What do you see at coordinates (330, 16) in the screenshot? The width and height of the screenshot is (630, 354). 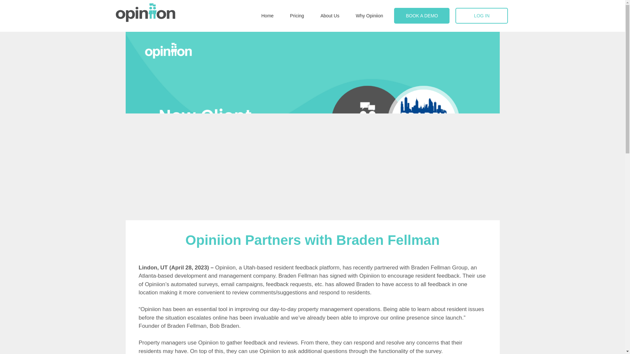 I see `About Us` at bounding box center [330, 16].